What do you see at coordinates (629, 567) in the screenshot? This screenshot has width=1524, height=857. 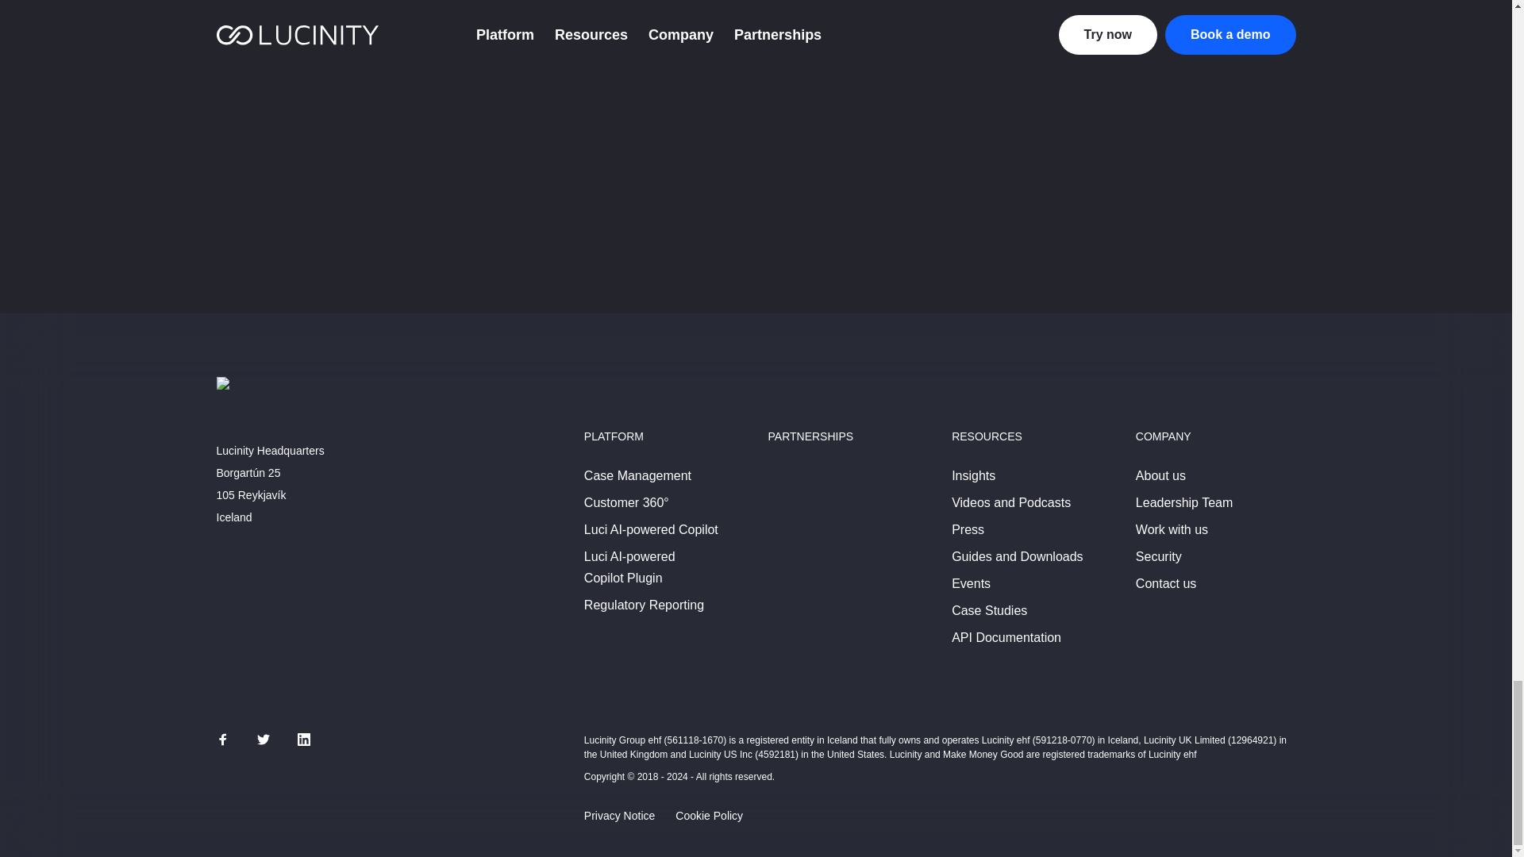 I see `Luci AI-powered Copilot Plugin` at bounding box center [629, 567].